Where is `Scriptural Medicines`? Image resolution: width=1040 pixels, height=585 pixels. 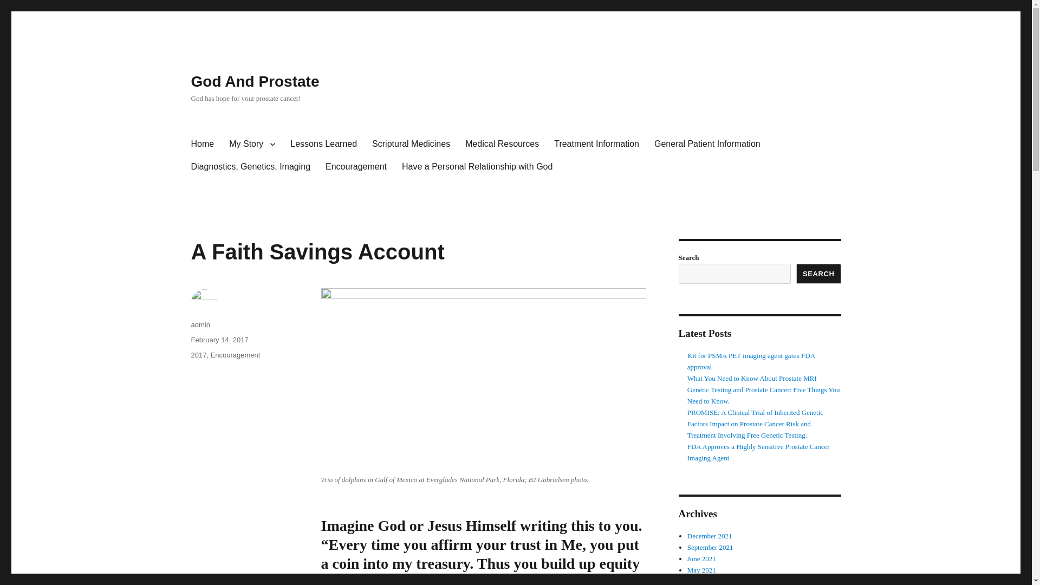
Scriptural Medicines is located at coordinates (411, 144).